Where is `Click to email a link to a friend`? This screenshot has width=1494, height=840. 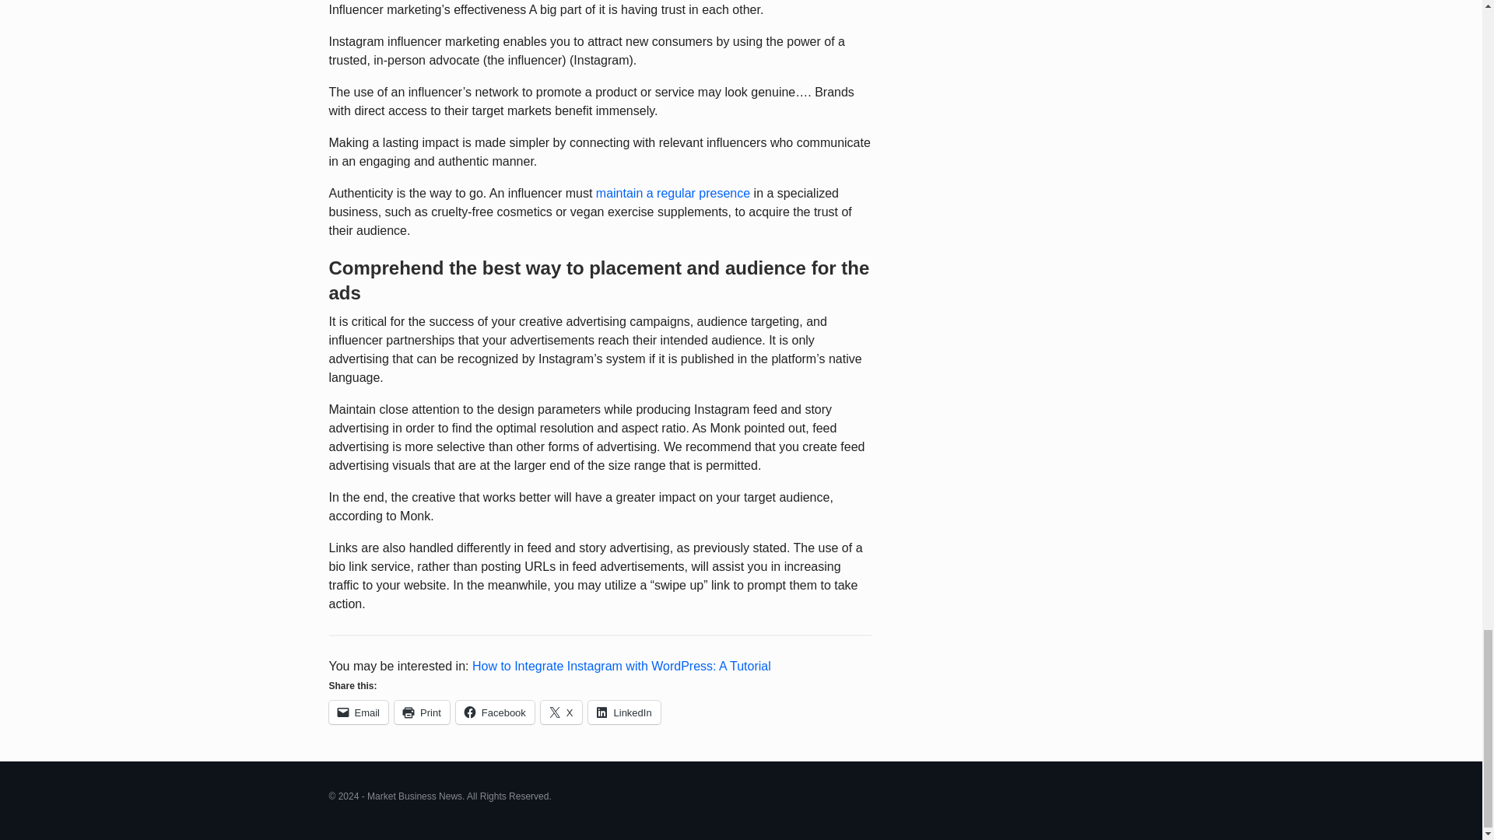
Click to email a link to a friend is located at coordinates (358, 712).